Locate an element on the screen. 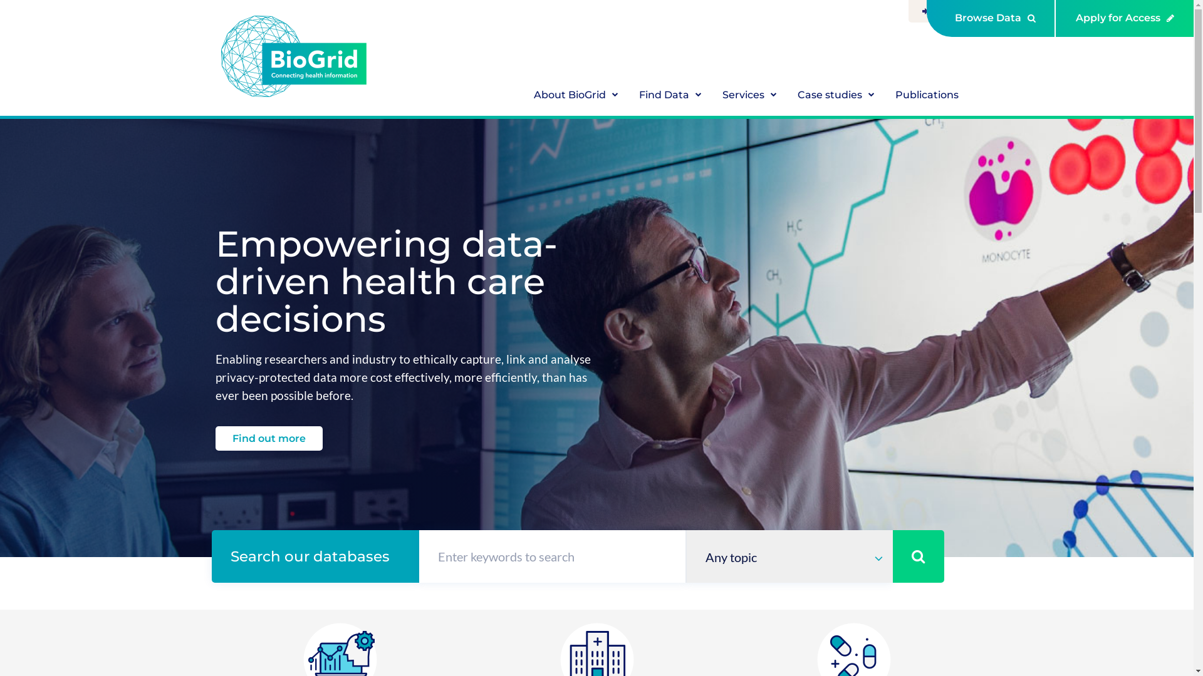 The width and height of the screenshot is (1203, 676). Apply for Access is located at coordinates (1125, 19).